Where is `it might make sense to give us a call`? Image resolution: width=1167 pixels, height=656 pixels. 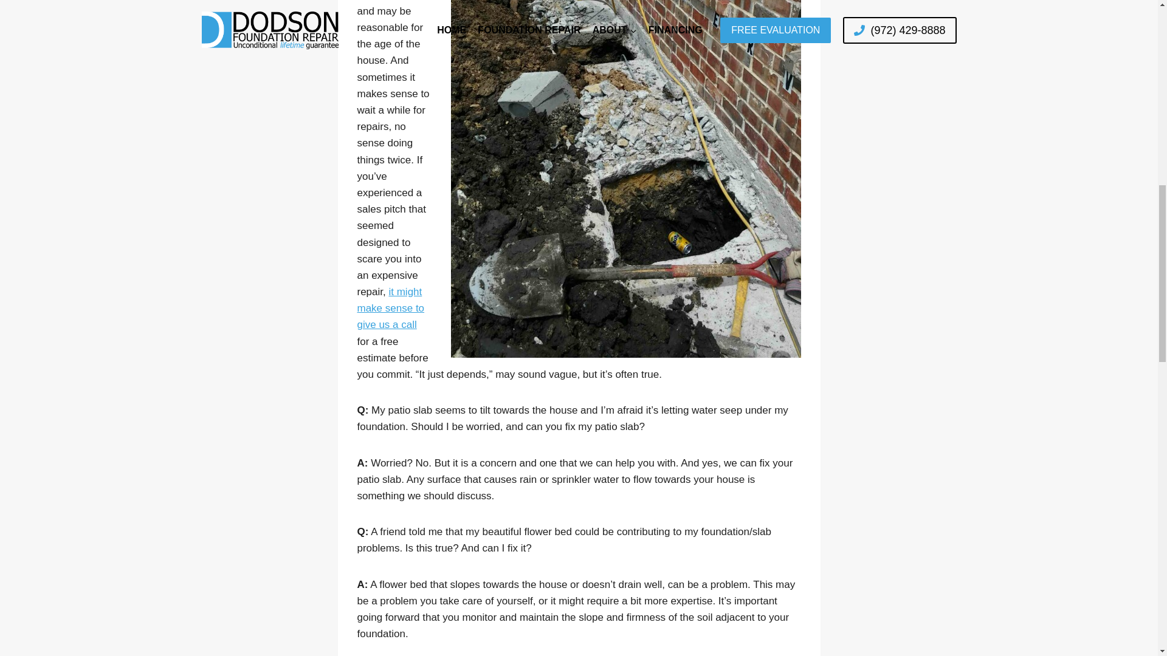
it might make sense to give us a call is located at coordinates (390, 308).